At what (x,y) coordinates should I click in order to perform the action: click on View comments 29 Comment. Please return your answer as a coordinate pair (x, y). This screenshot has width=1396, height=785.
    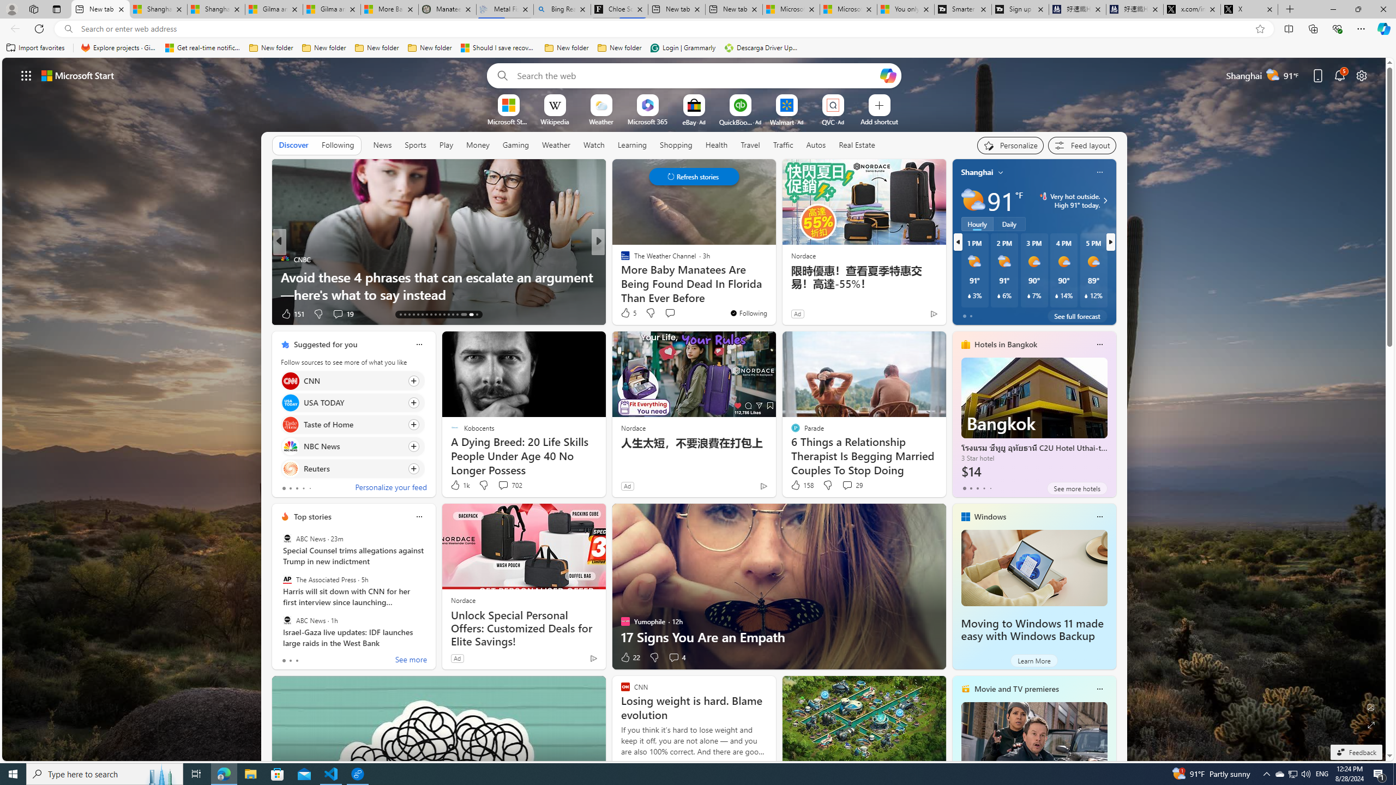
    Looking at the image, I should click on (847, 485).